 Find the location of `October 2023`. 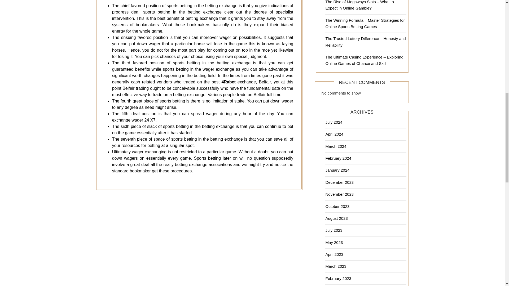

October 2023 is located at coordinates (337, 207).